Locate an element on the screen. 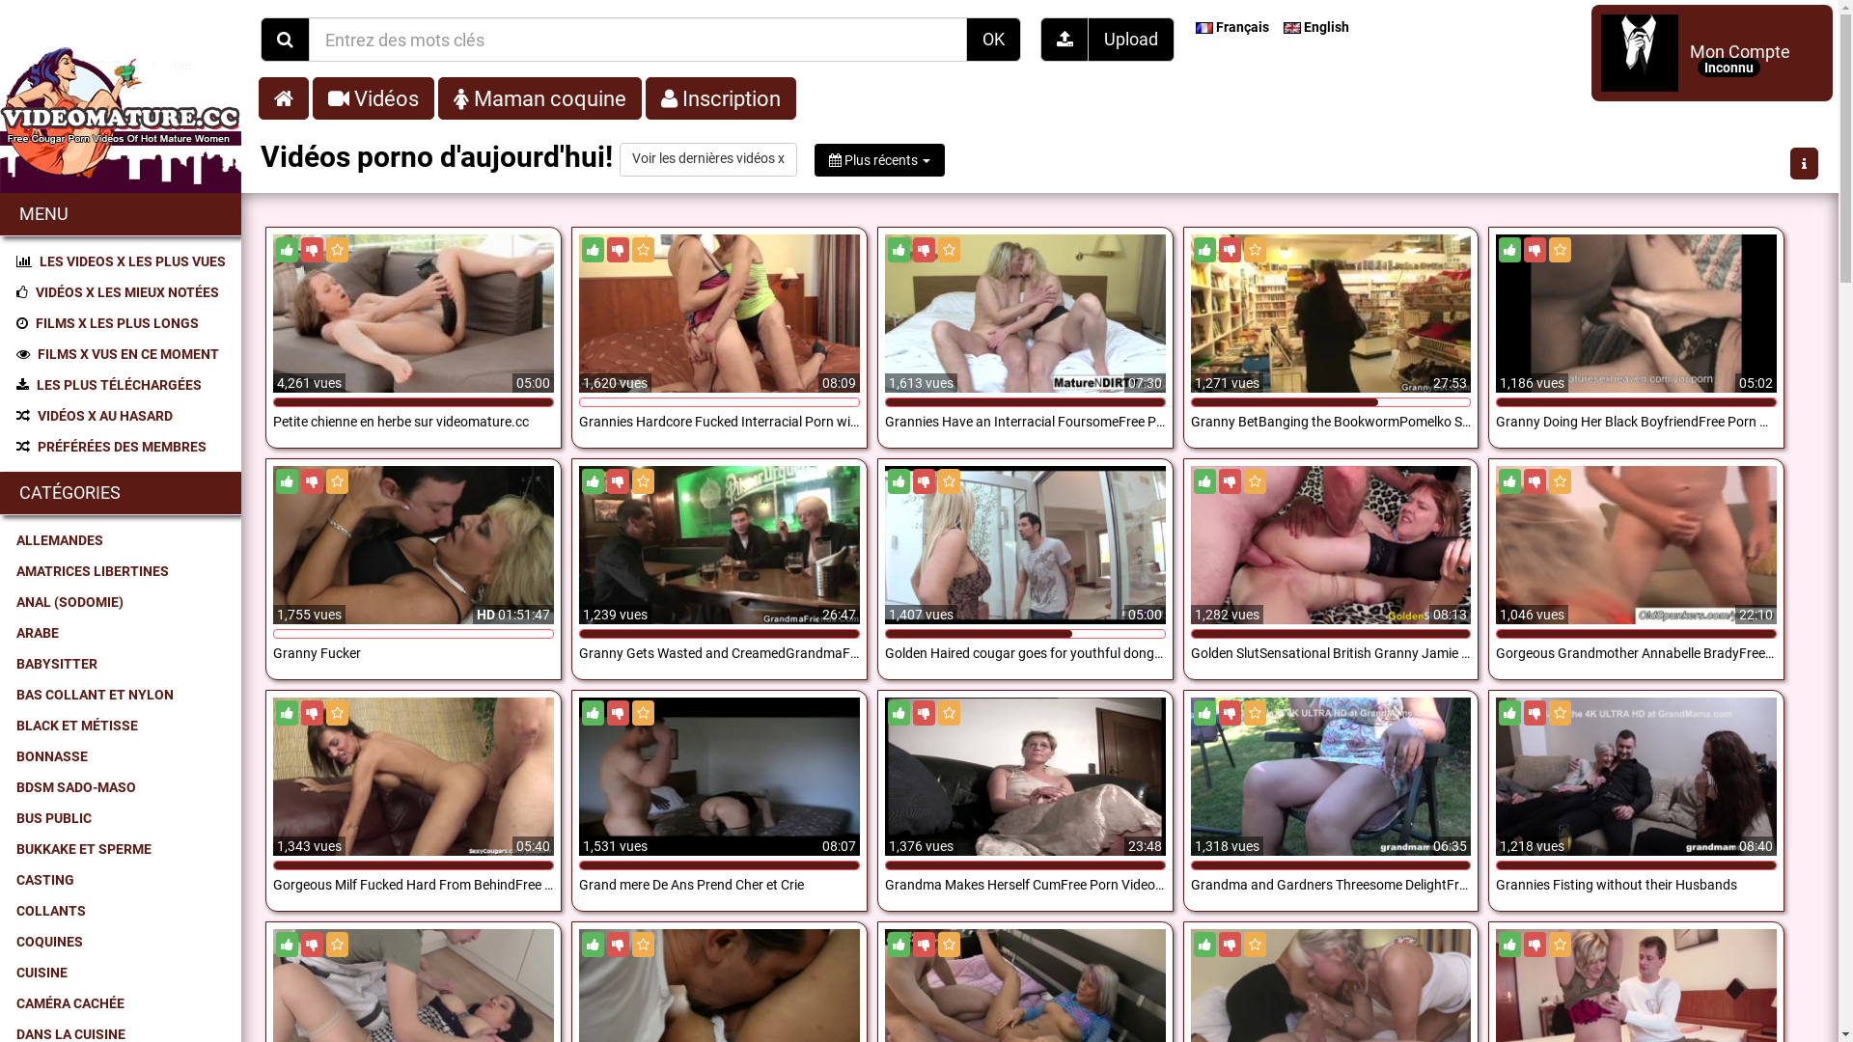 The height and width of the screenshot is (1042, 1853). En favori is located at coordinates (643, 945).